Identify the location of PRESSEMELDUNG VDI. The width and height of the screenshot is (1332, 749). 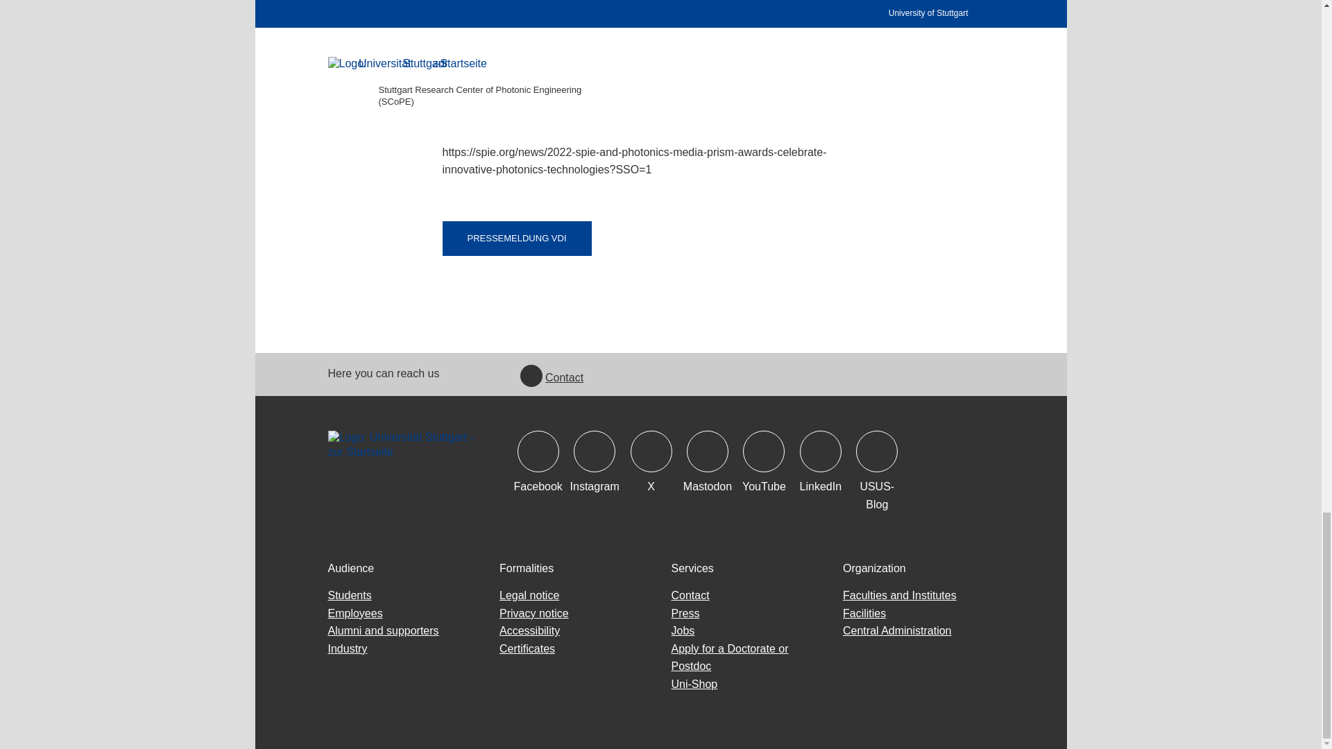
(516, 239).